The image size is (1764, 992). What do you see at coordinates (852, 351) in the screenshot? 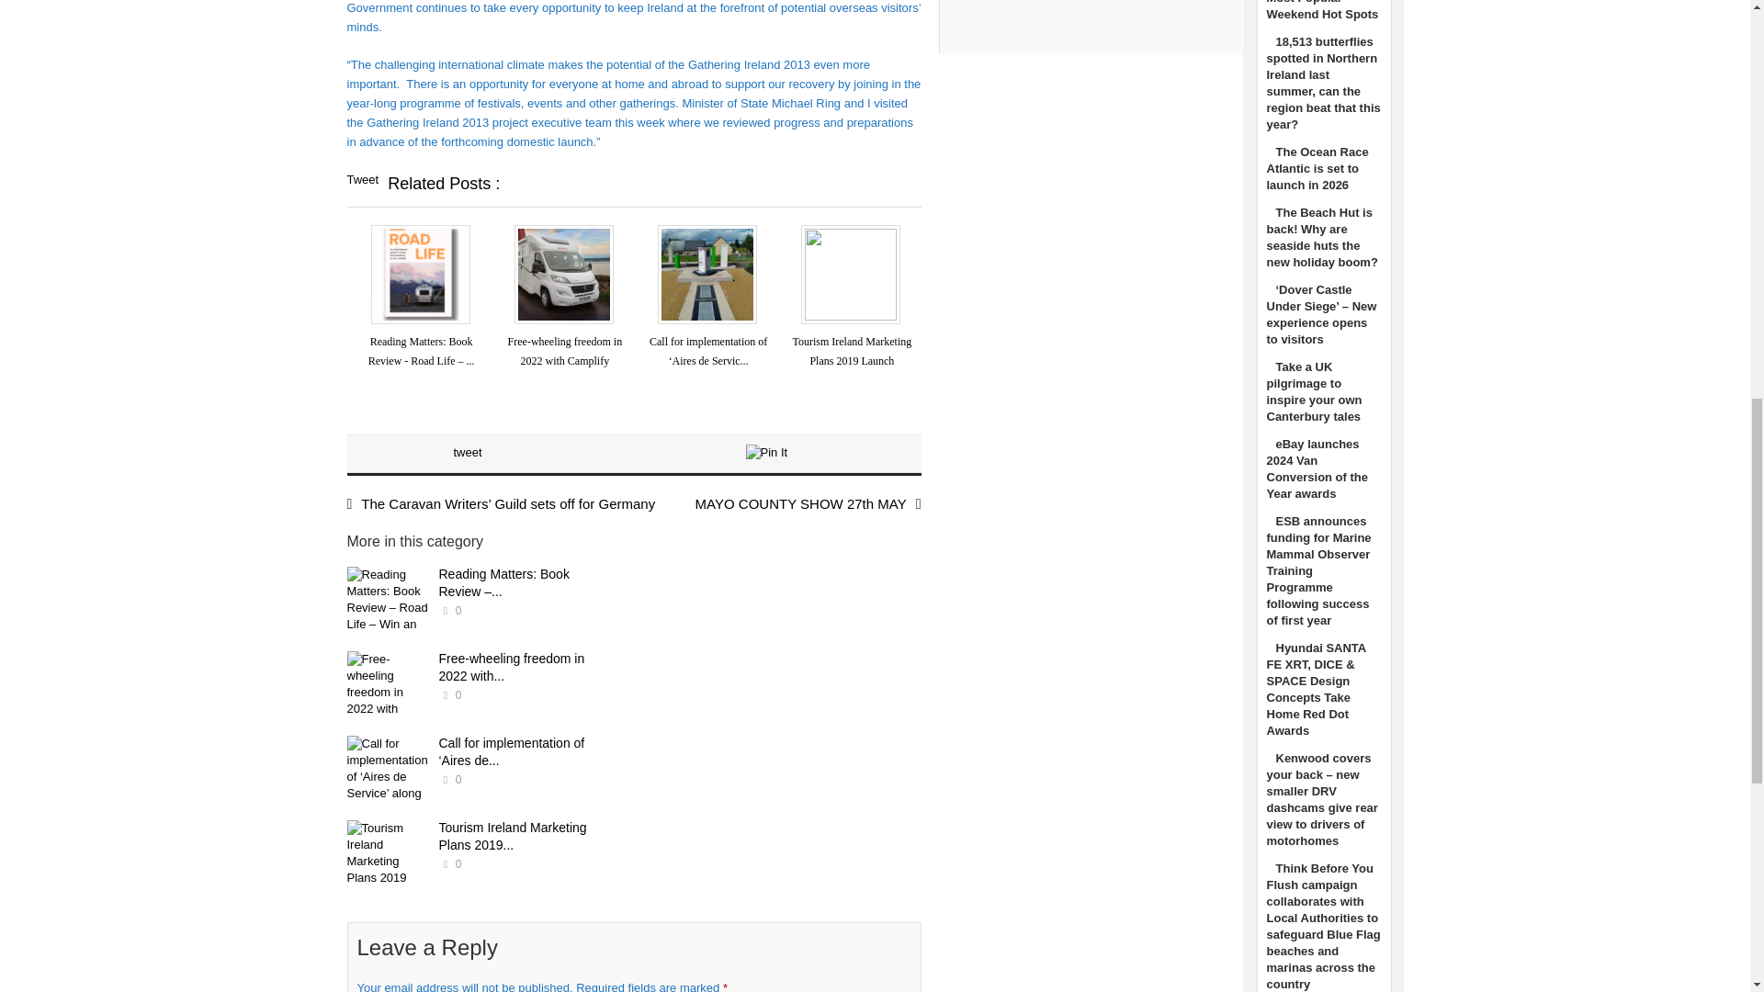
I see `Tourism Ireland Marketing Plans 2019 Launch` at bounding box center [852, 351].